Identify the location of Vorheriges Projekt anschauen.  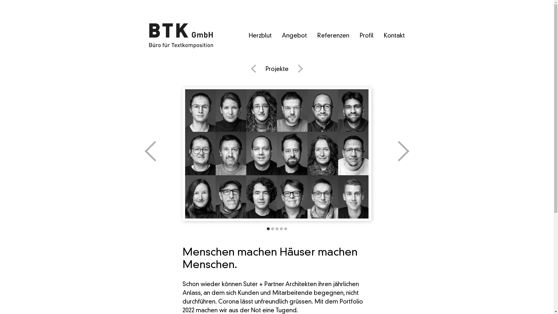
(255, 69).